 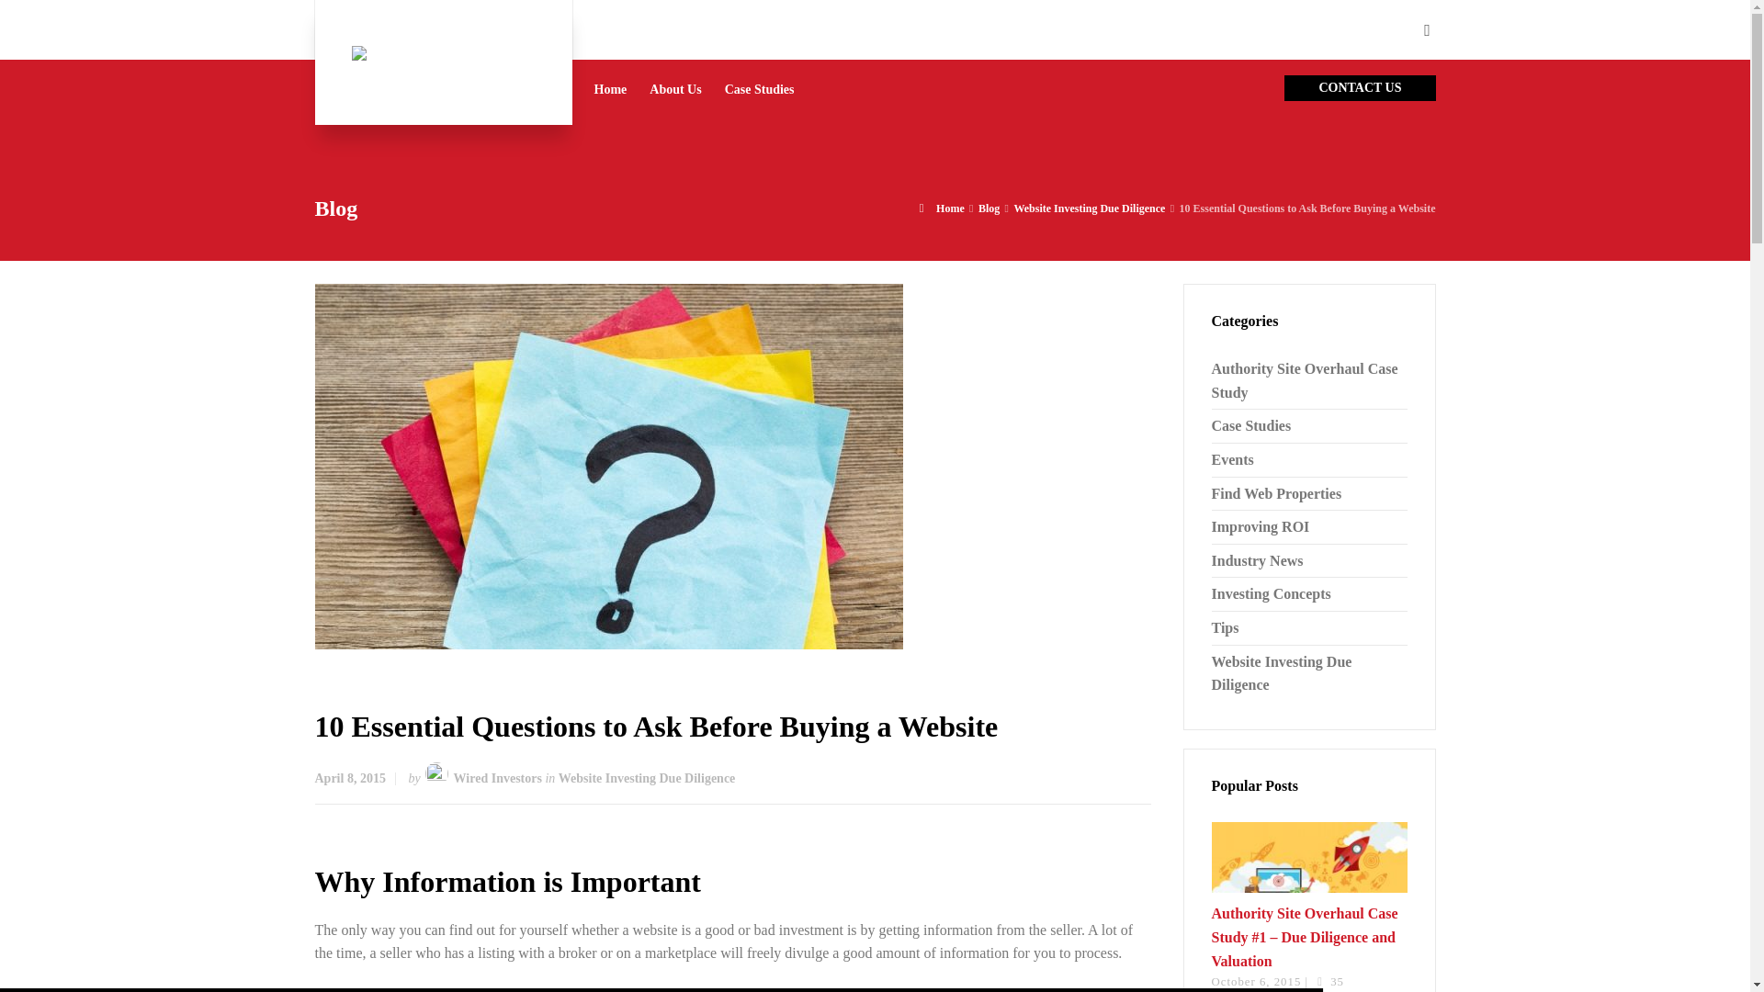 I want to click on Website Investing Due Diligence, so click(x=647, y=779).